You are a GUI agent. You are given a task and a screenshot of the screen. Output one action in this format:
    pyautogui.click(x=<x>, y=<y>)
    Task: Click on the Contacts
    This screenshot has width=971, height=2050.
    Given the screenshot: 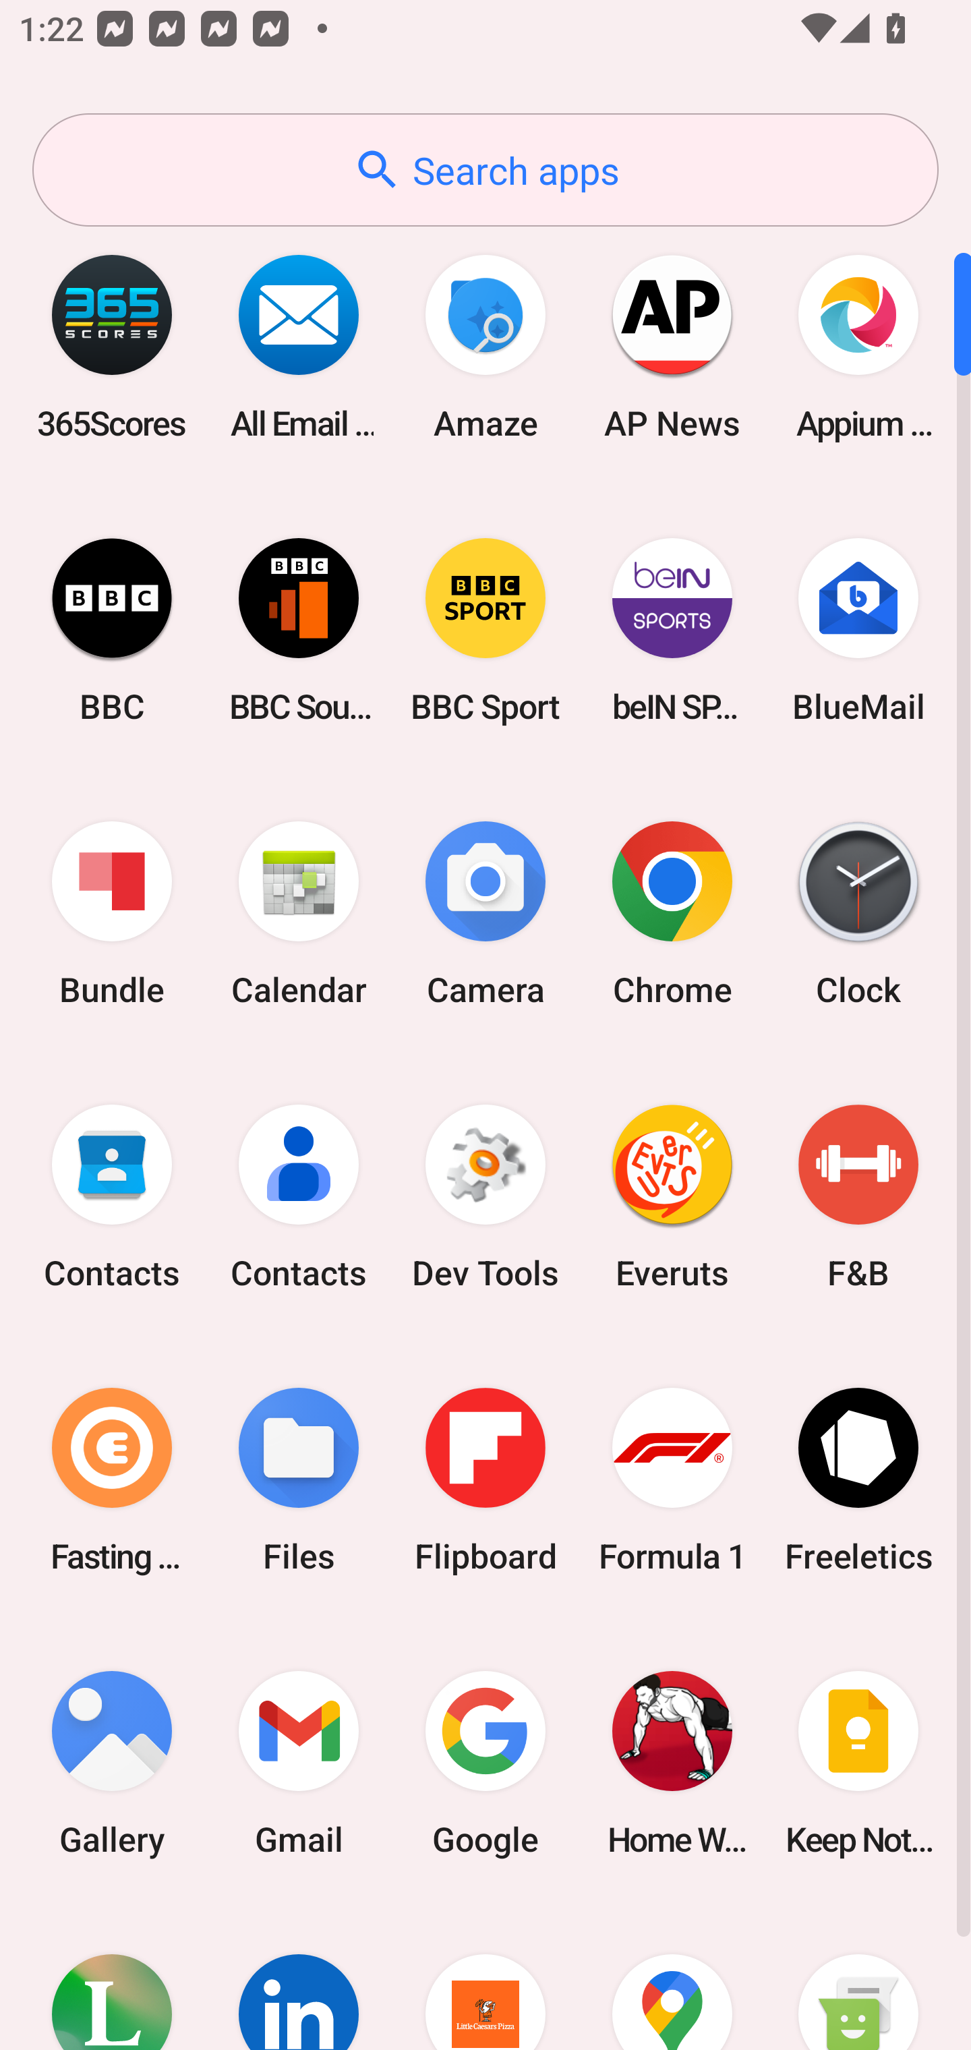 What is the action you would take?
    pyautogui.click(x=112, y=1197)
    